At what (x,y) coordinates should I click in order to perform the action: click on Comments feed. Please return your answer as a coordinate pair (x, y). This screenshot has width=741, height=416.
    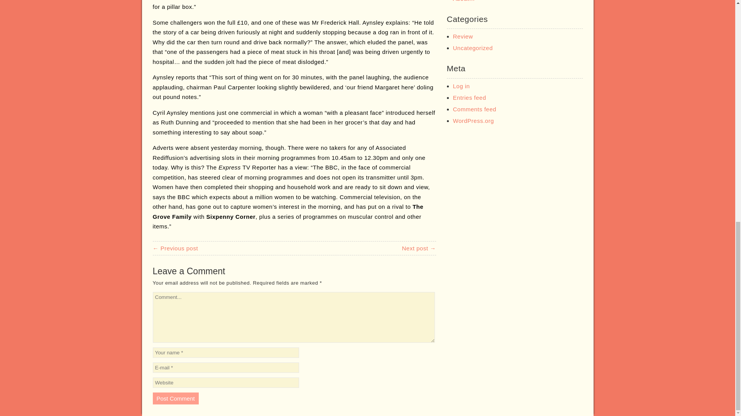
    Looking at the image, I should click on (475, 109).